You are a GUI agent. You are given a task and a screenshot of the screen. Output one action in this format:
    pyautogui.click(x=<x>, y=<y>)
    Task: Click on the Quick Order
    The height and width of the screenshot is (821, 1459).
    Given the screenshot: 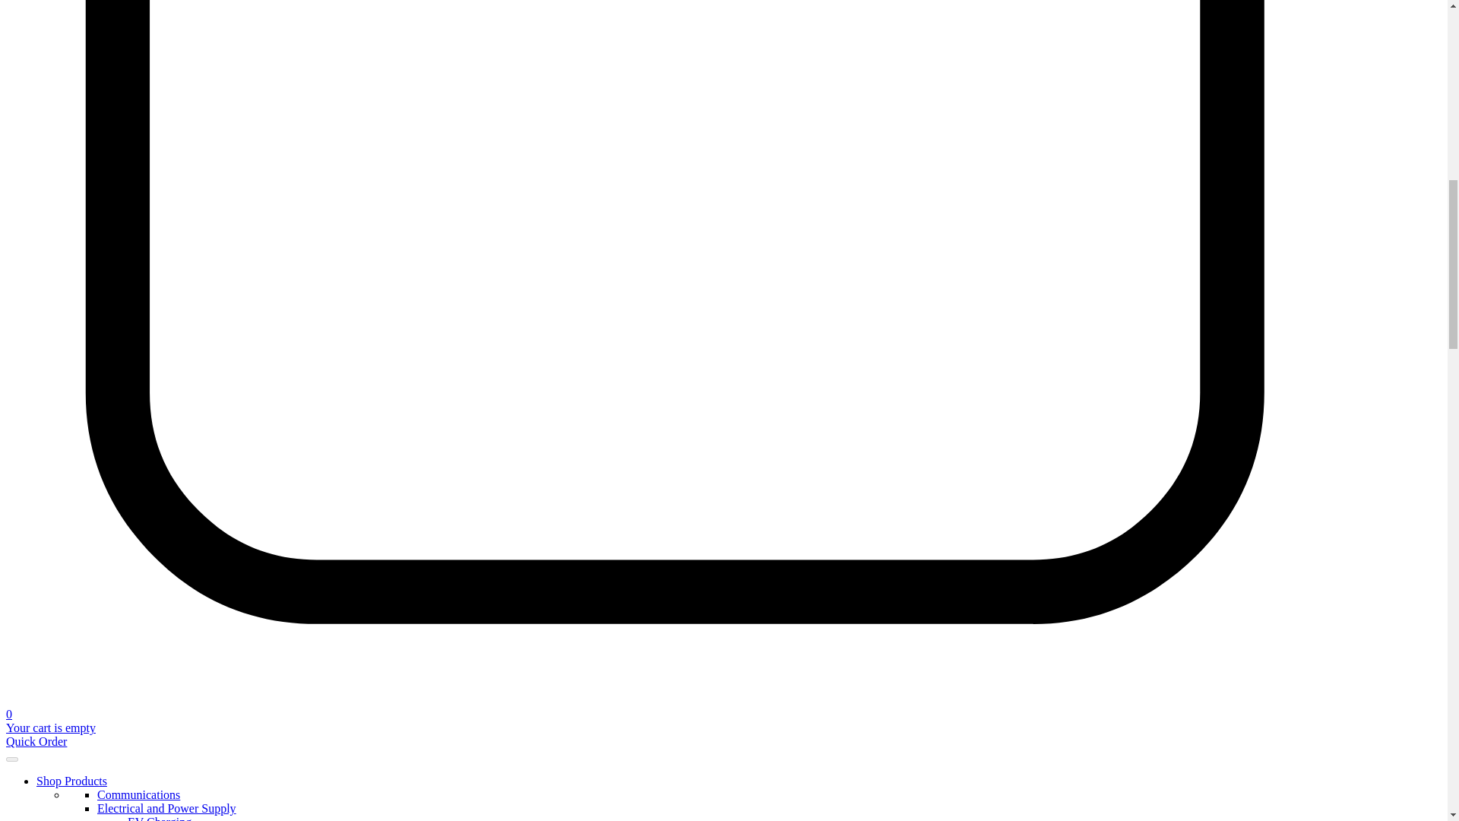 What is the action you would take?
    pyautogui.click(x=36, y=740)
    